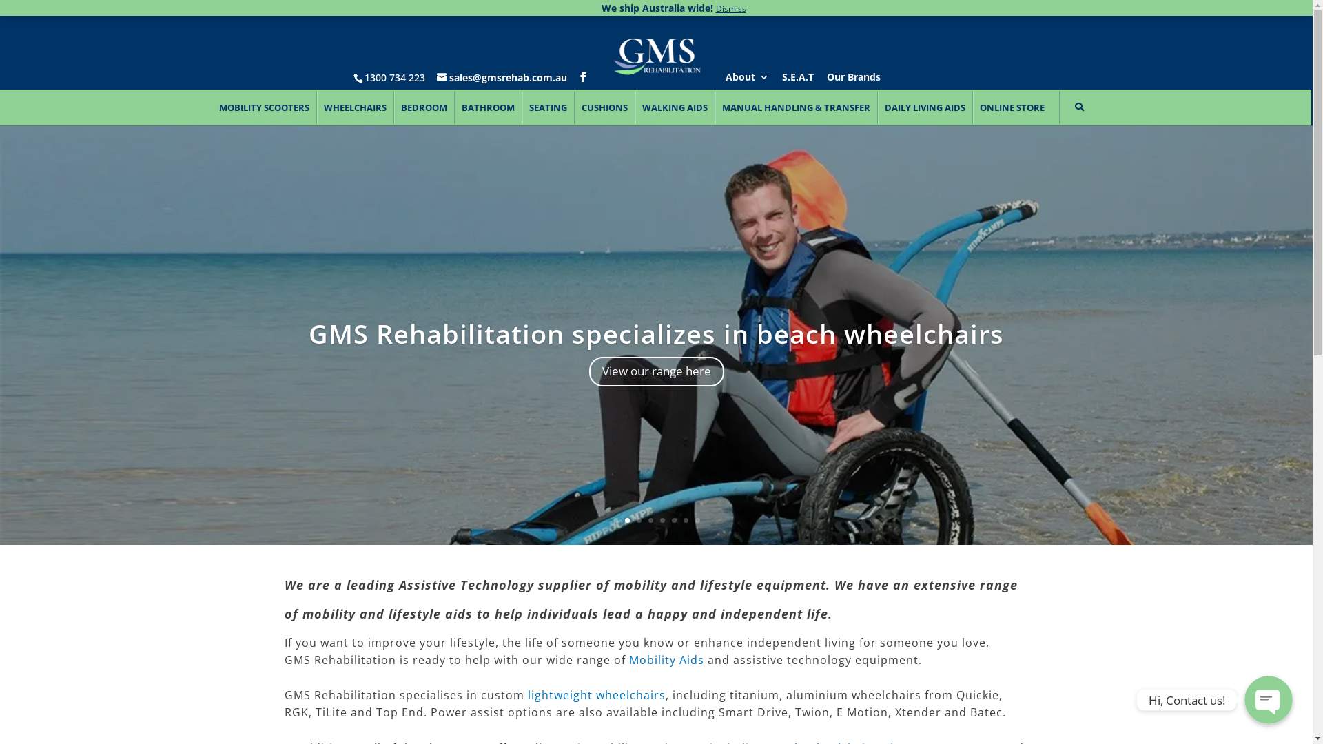  Describe the element at coordinates (797, 80) in the screenshot. I see `S.E.A.T` at that location.